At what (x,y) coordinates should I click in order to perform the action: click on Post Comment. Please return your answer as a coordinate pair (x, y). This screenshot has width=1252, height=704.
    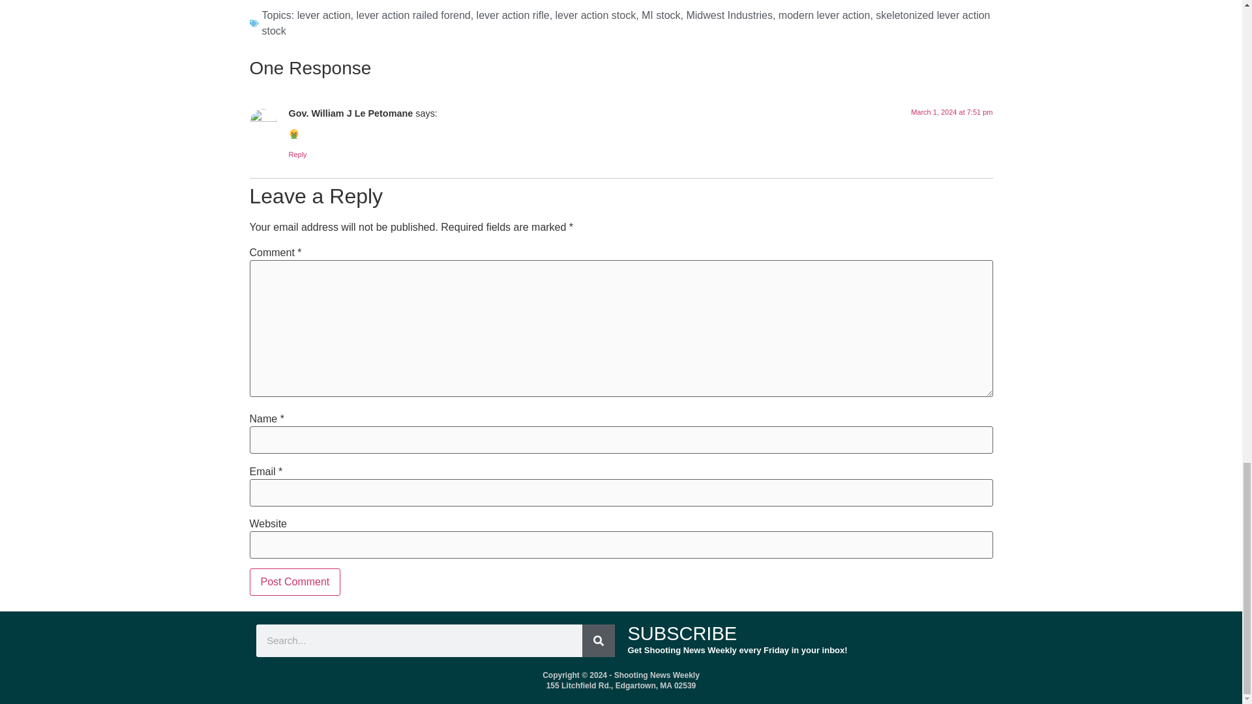
    Looking at the image, I should click on (295, 581).